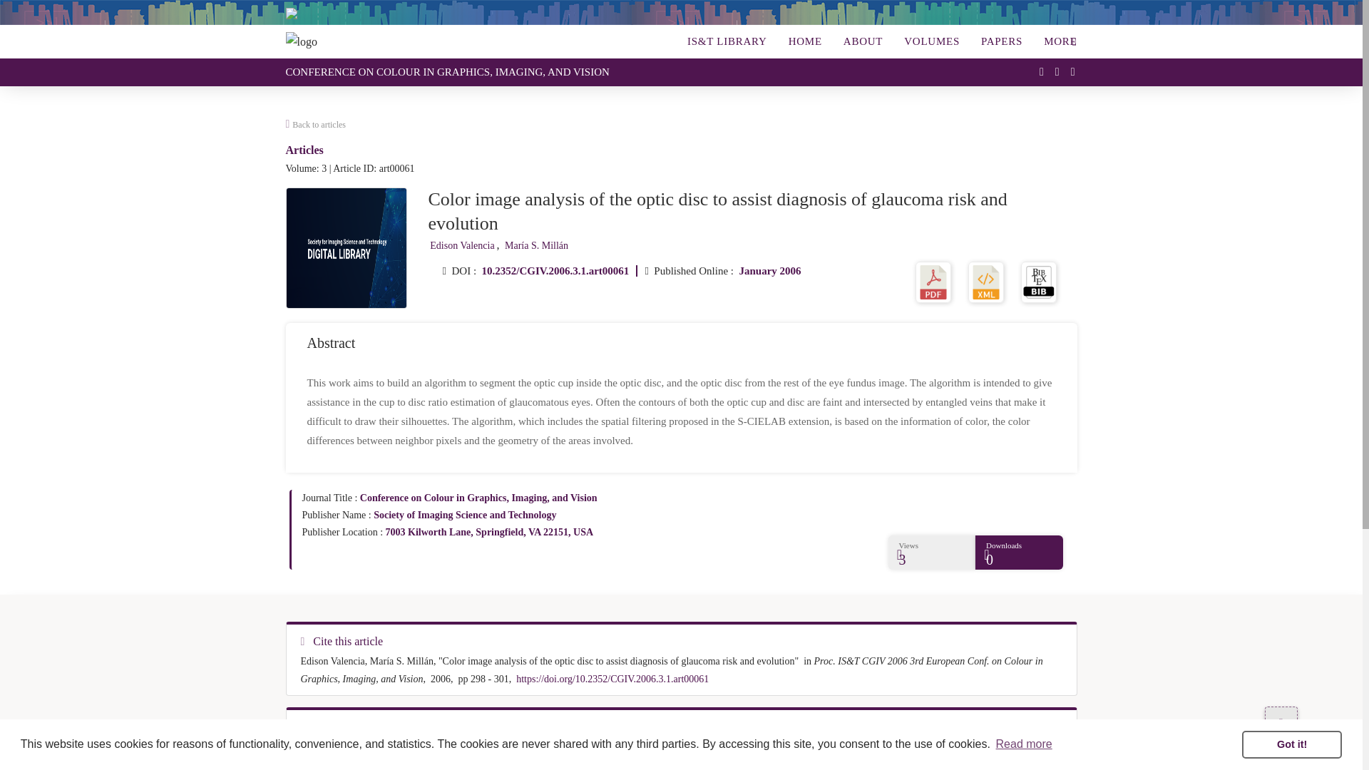 This screenshot has height=770, width=1369. I want to click on PAPERS, so click(1001, 41).